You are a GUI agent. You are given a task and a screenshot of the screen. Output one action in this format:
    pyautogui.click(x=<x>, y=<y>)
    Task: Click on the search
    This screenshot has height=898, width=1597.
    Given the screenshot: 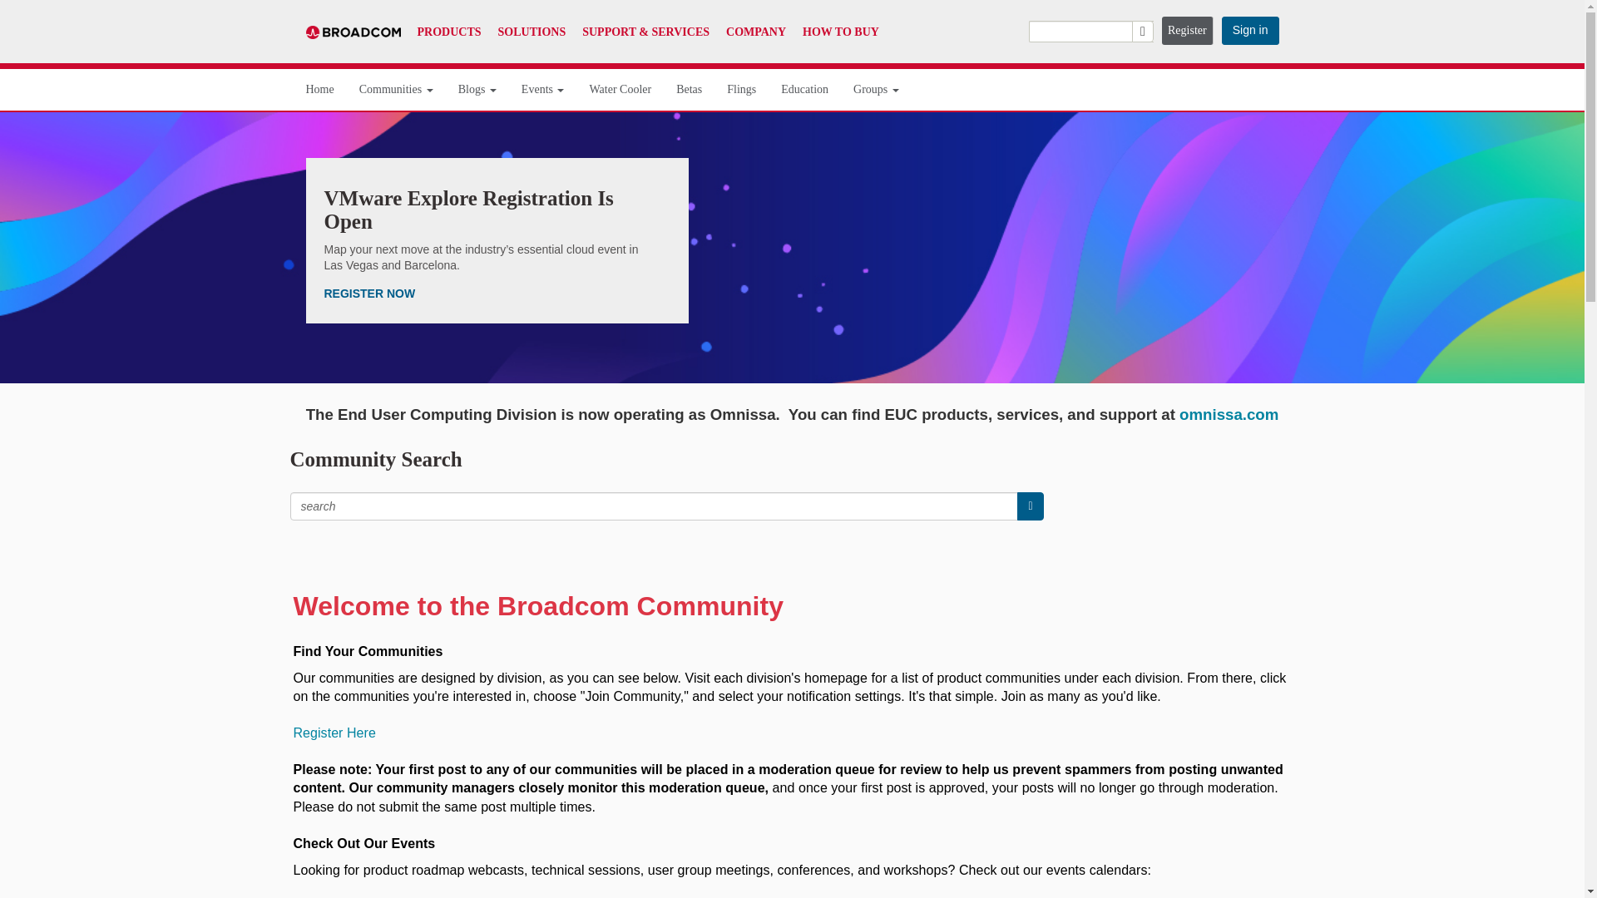 What is the action you would take?
    pyautogui.click(x=1030, y=506)
    